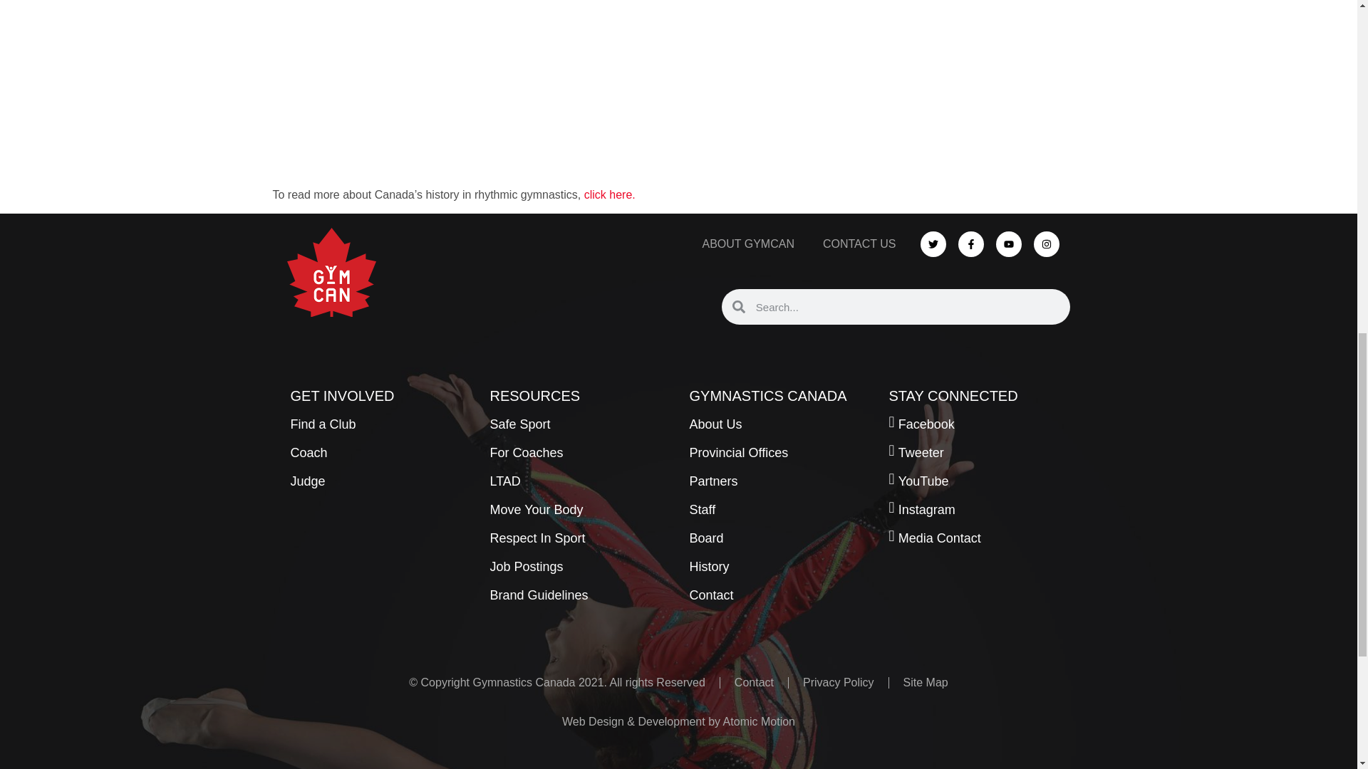 This screenshot has height=769, width=1368. Describe the element at coordinates (610, 194) in the screenshot. I see `click here.` at that location.